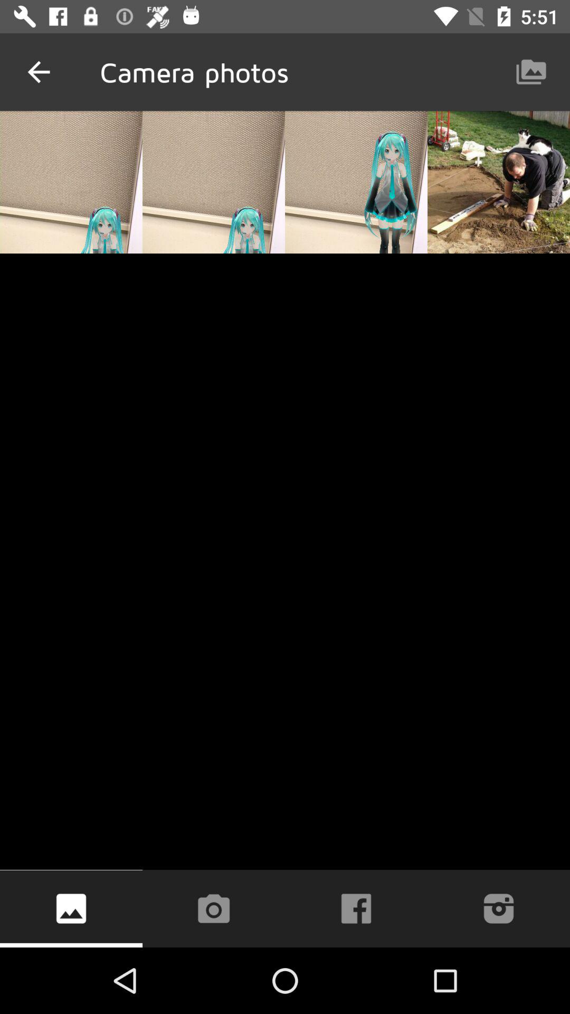 This screenshot has width=570, height=1014. Describe the element at coordinates (71, 908) in the screenshot. I see `photo album` at that location.